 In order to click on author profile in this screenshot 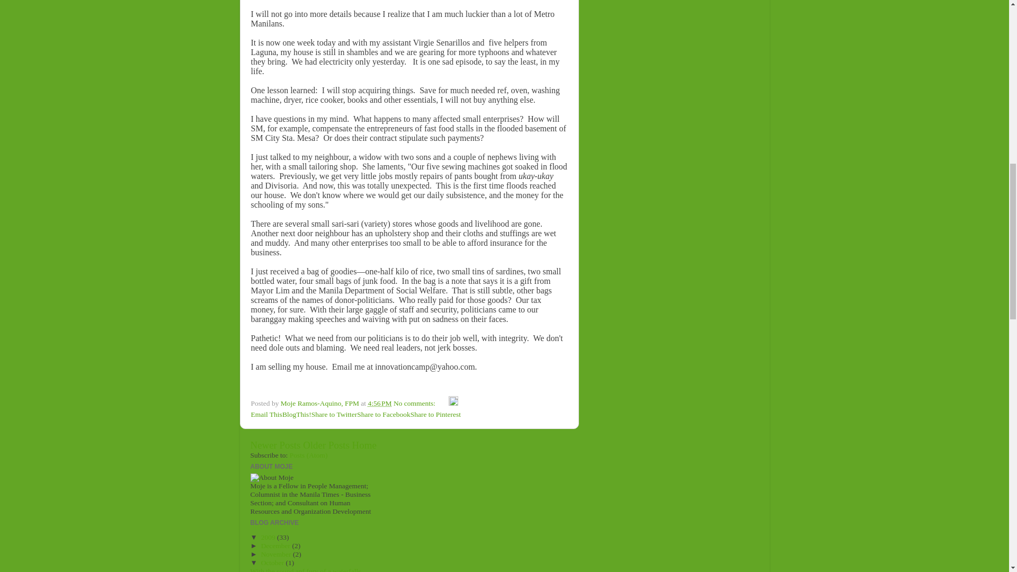, I will do `click(320, 403)`.